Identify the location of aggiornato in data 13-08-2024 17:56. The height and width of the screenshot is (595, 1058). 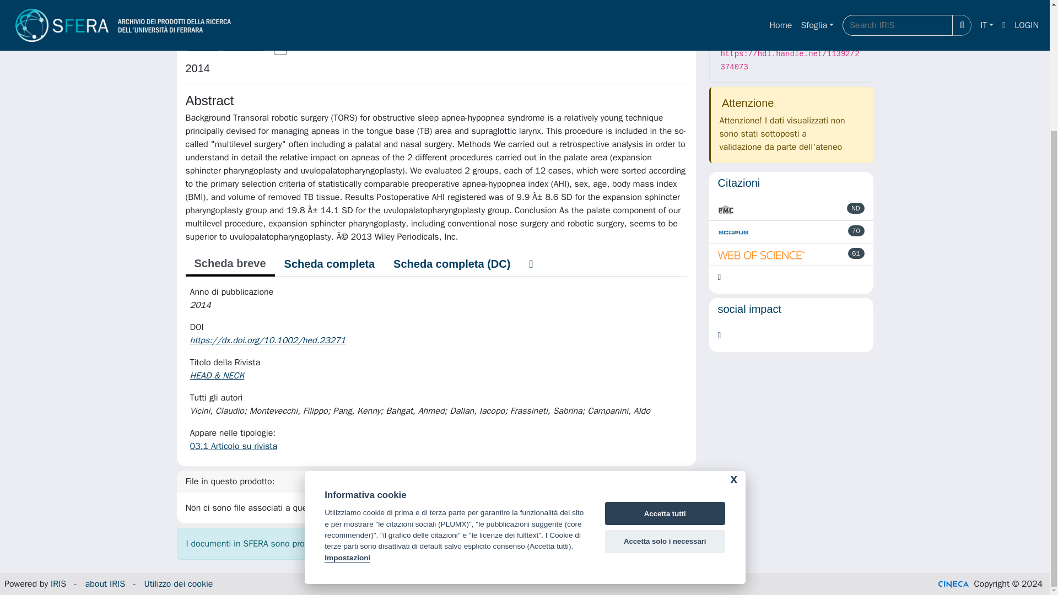
(856, 230).